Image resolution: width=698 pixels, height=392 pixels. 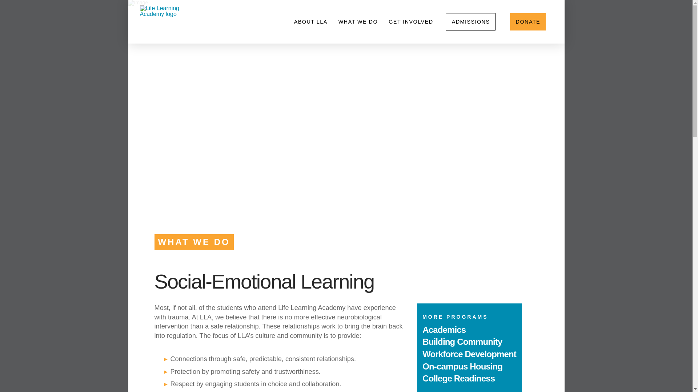 I want to click on WHAT WE DO, so click(x=358, y=22).